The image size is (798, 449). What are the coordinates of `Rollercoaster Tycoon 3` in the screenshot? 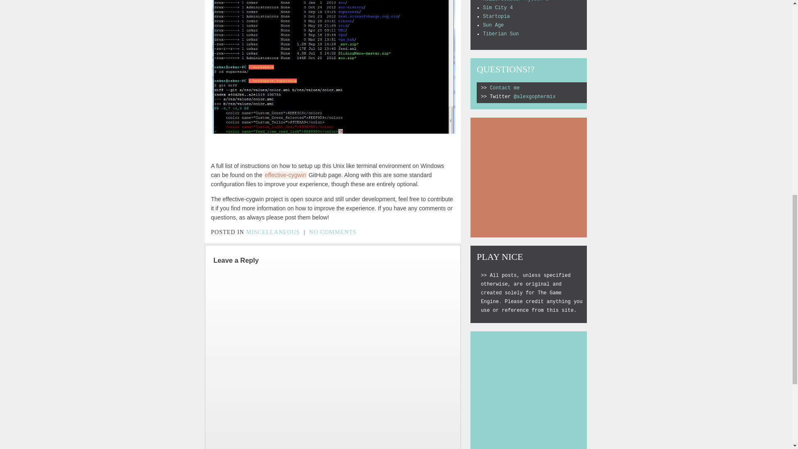 It's located at (515, 1).